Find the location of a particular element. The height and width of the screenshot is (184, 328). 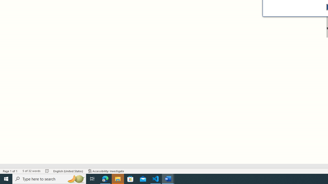

Page Number Page 1 of 1 is located at coordinates (10, 171).